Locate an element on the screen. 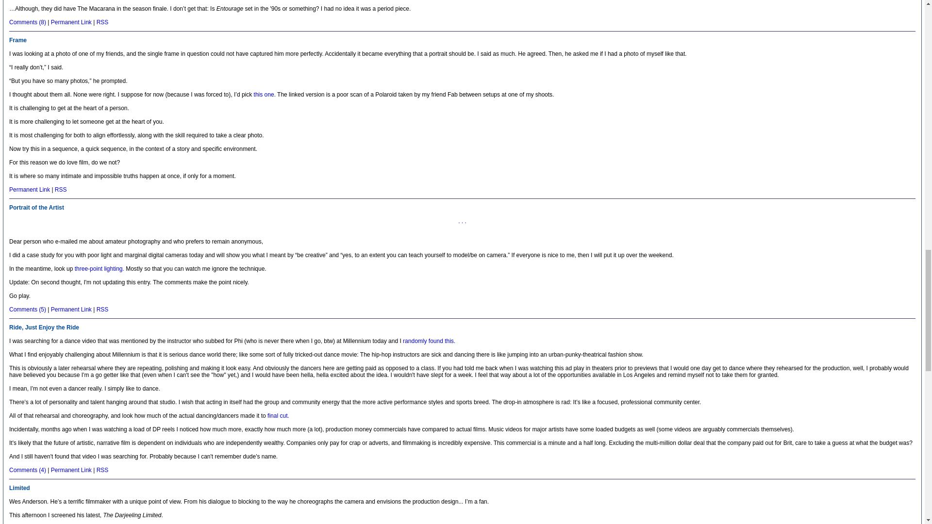  Permanent Link is located at coordinates (30, 190).